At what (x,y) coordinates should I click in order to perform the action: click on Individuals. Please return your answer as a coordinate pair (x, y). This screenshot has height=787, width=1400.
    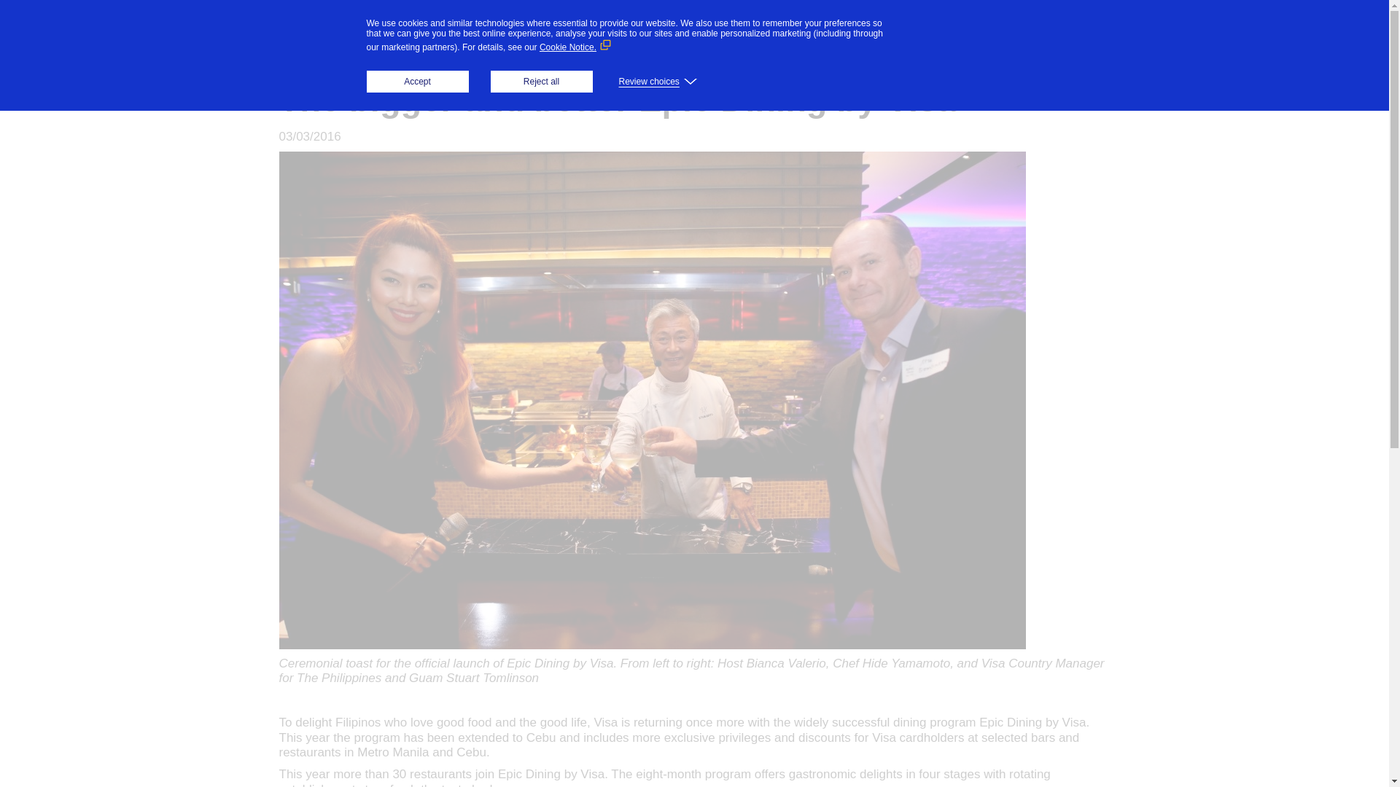
    Looking at the image, I should click on (537, 39).